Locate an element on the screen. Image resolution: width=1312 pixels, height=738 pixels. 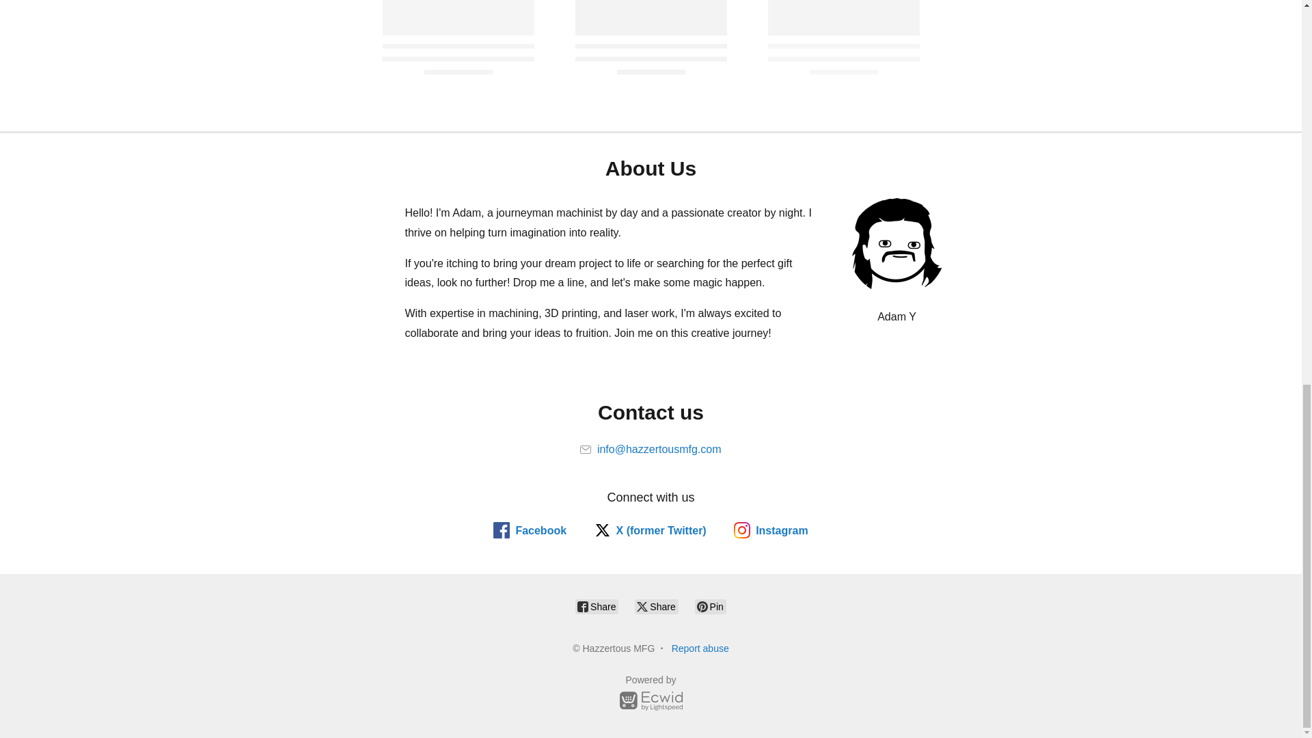
Instagram is located at coordinates (771, 530).